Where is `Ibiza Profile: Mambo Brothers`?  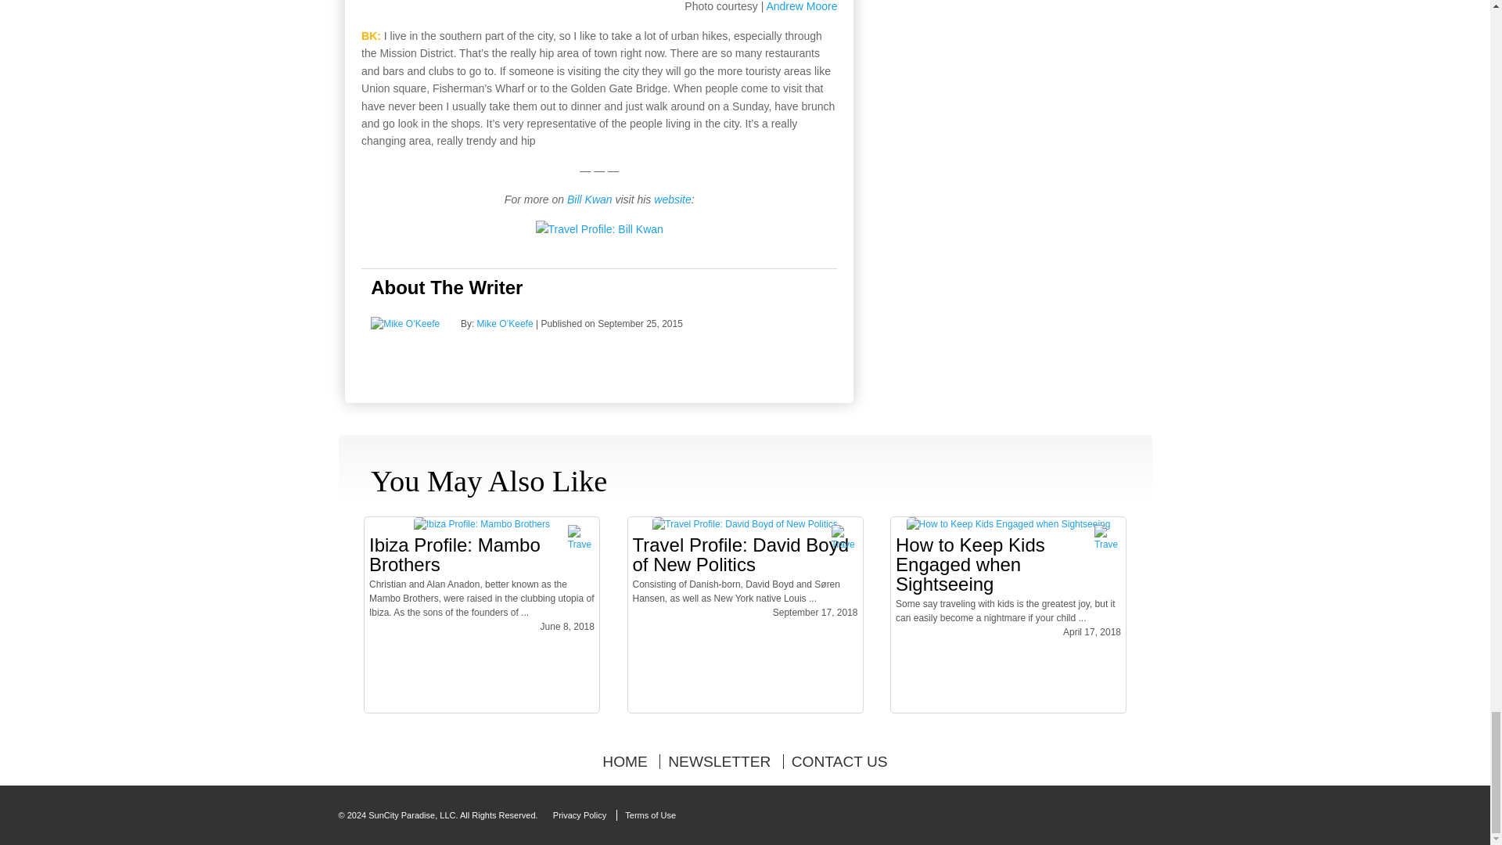
Ibiza Profile: Mambo Brothers is located at coordinates (482, 524).